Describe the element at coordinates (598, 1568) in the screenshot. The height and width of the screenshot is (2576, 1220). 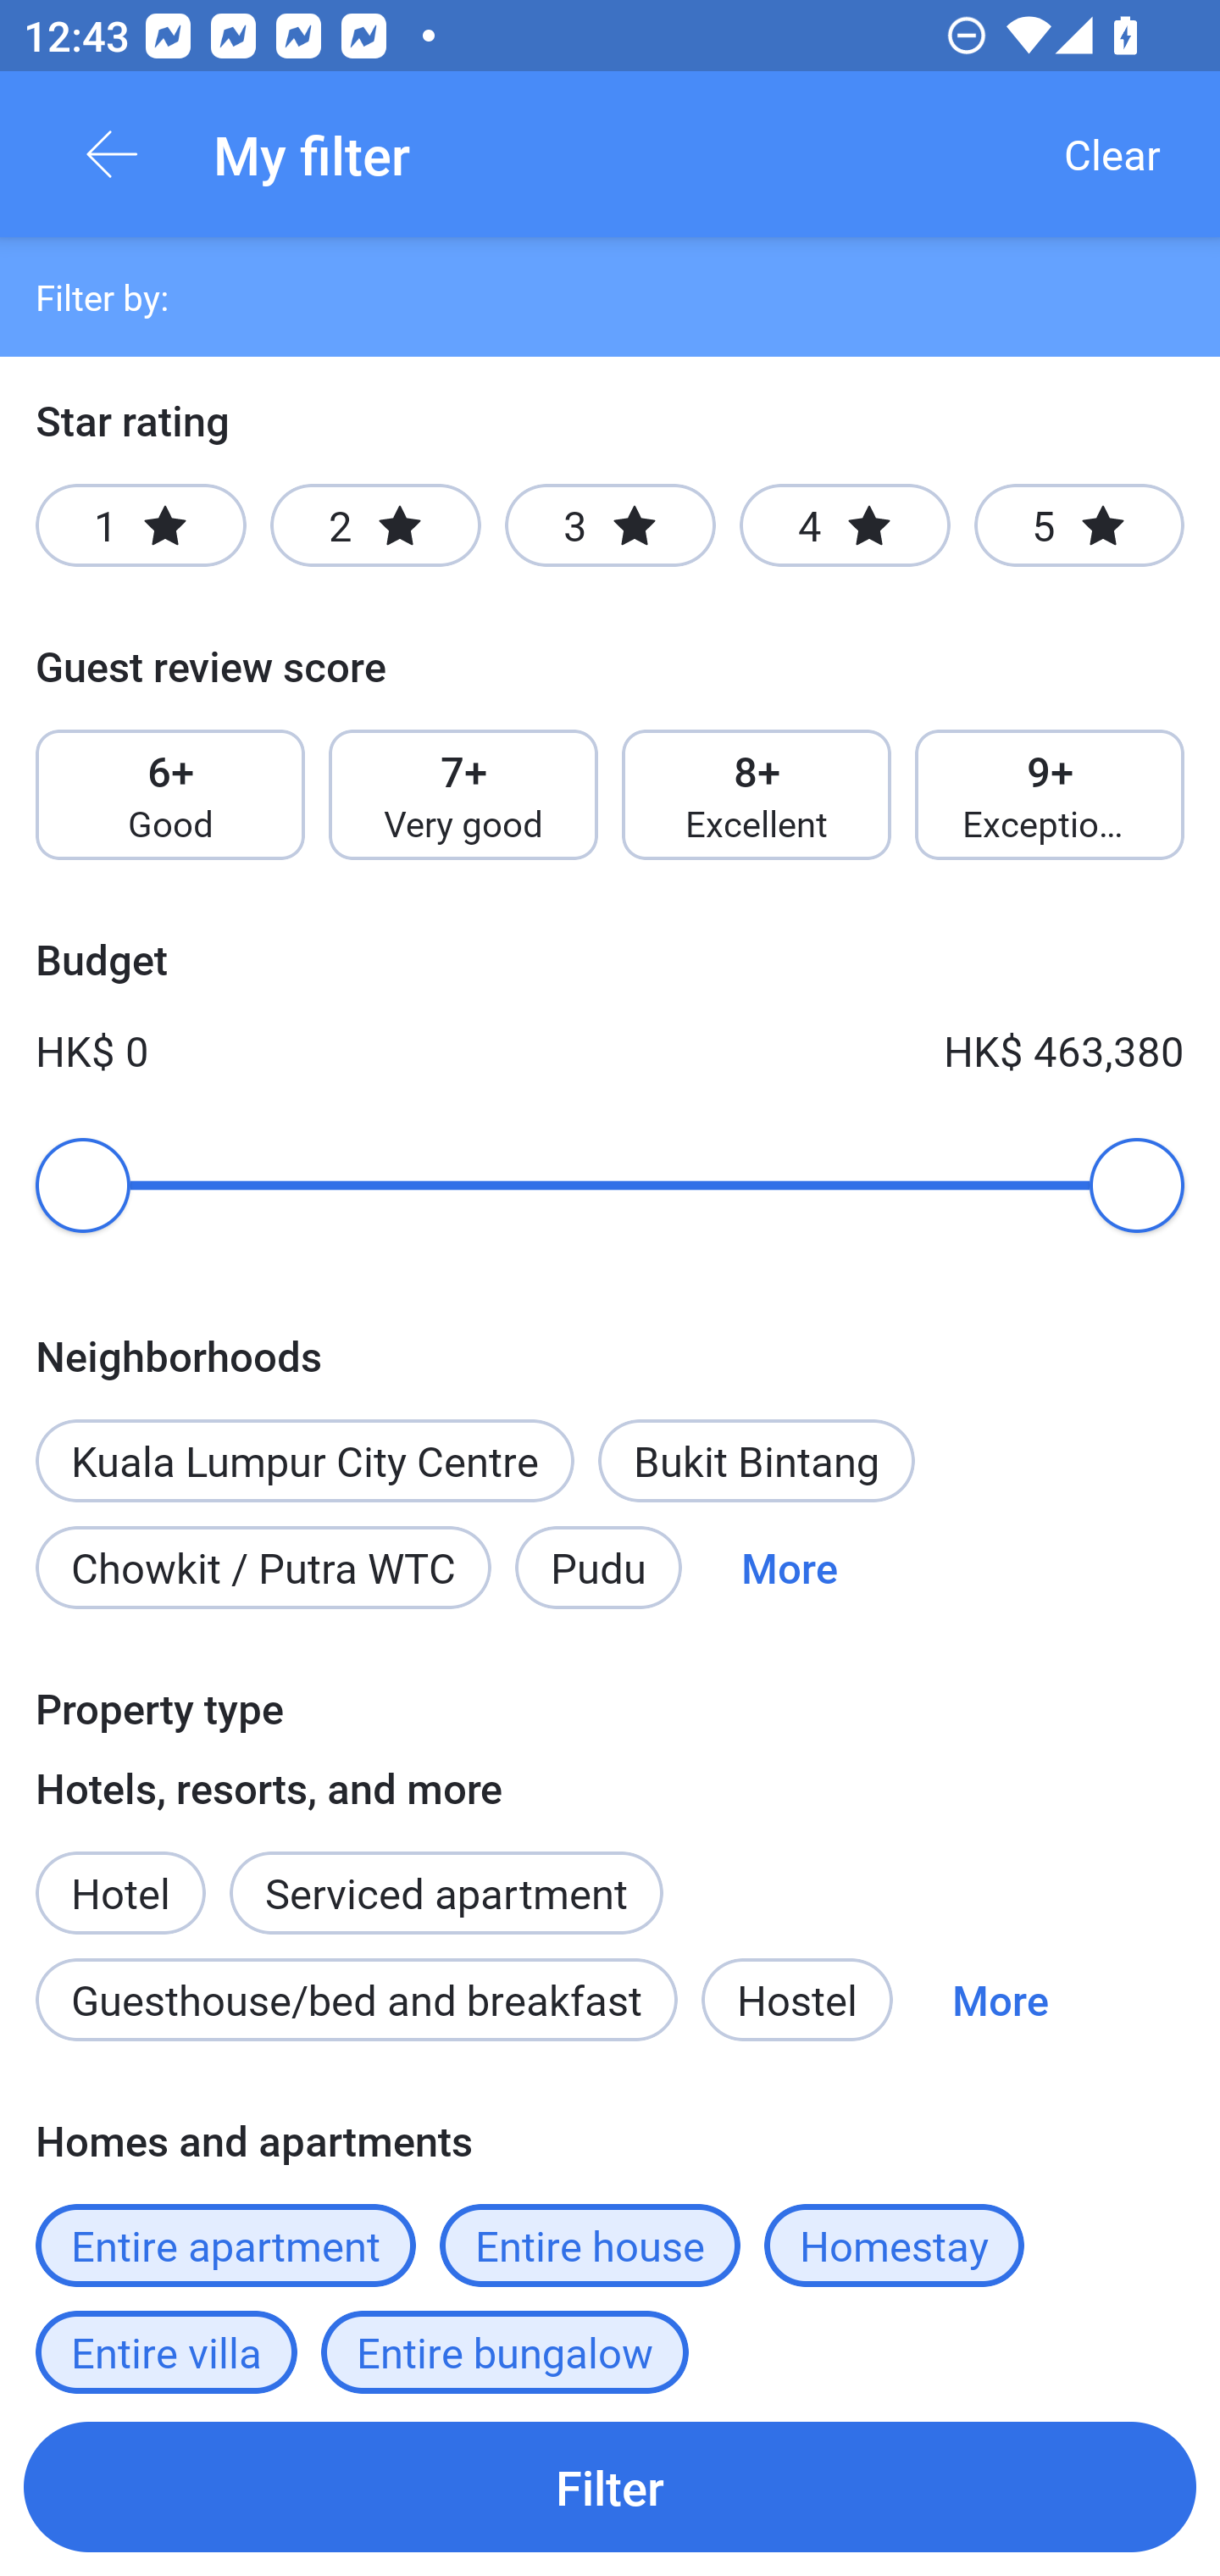
I see `Pudu` at that location.